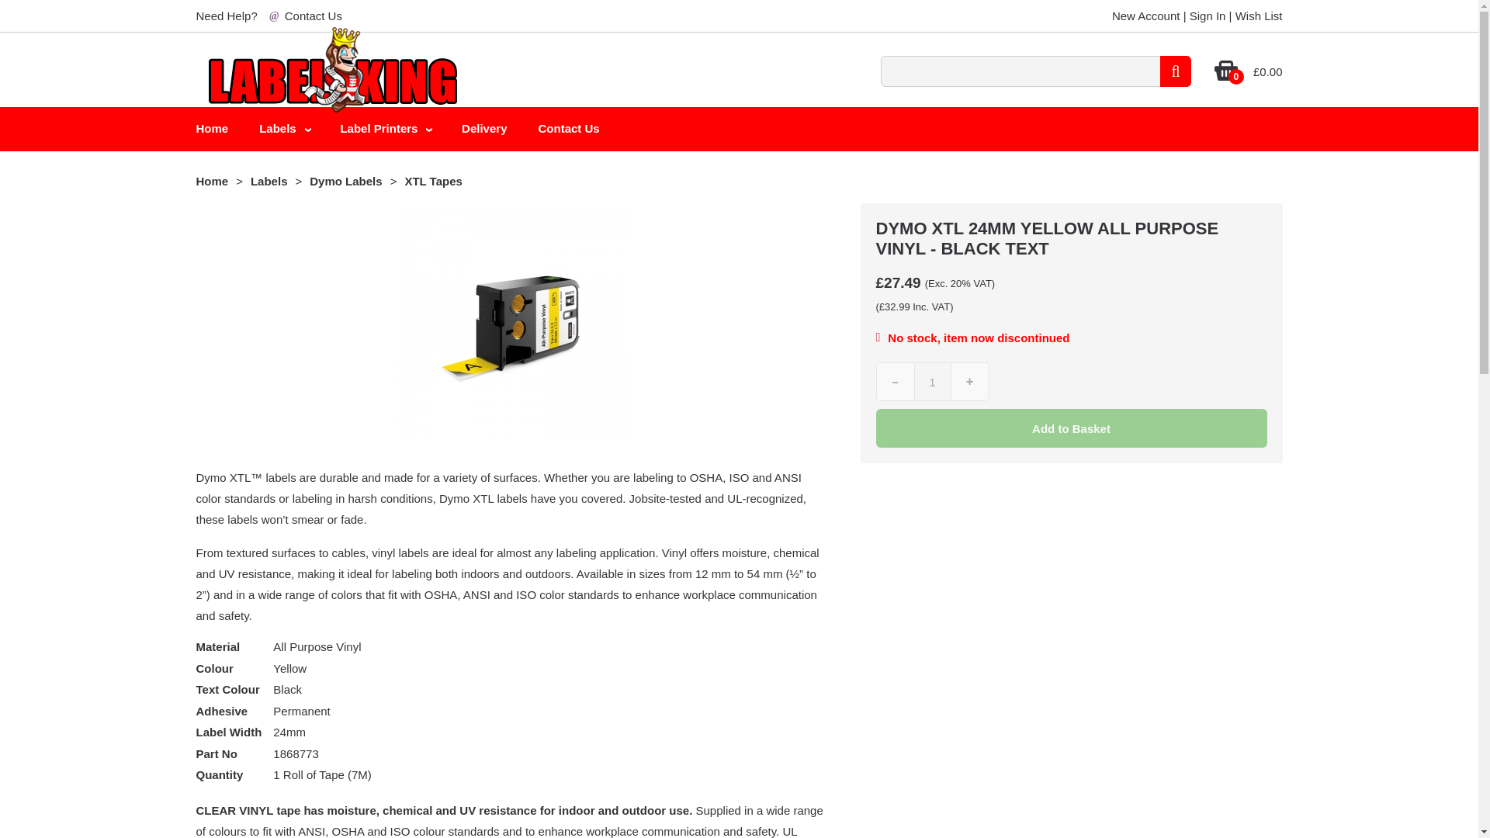 The height and width of the screenshot is (838, 1490). I want to click on Home, so click(212, 129).